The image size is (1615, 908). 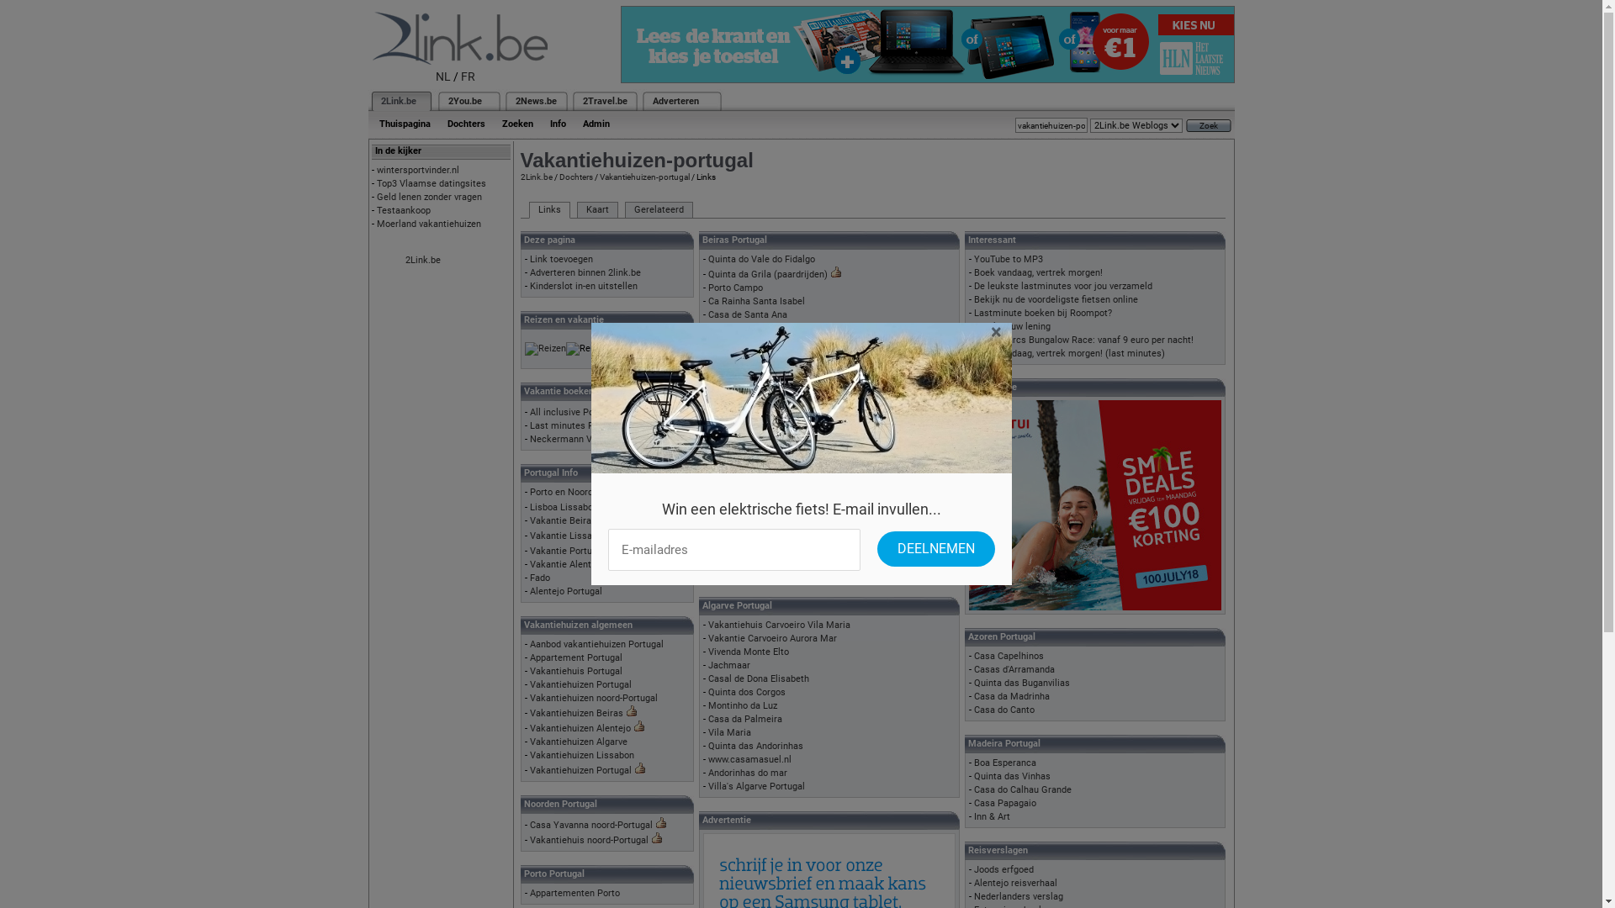 I want to click on De leukste lastminutes voor jou verzameld, so click(x=1063, y=286).